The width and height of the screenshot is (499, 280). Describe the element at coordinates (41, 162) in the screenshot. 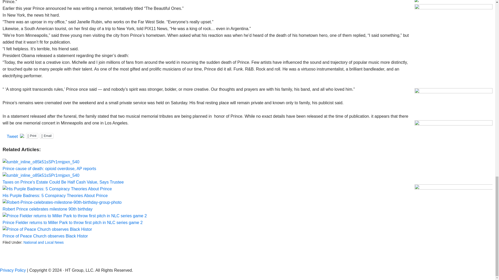

I see `Prince cause of death: opioid overdose, AP reports` at that location.